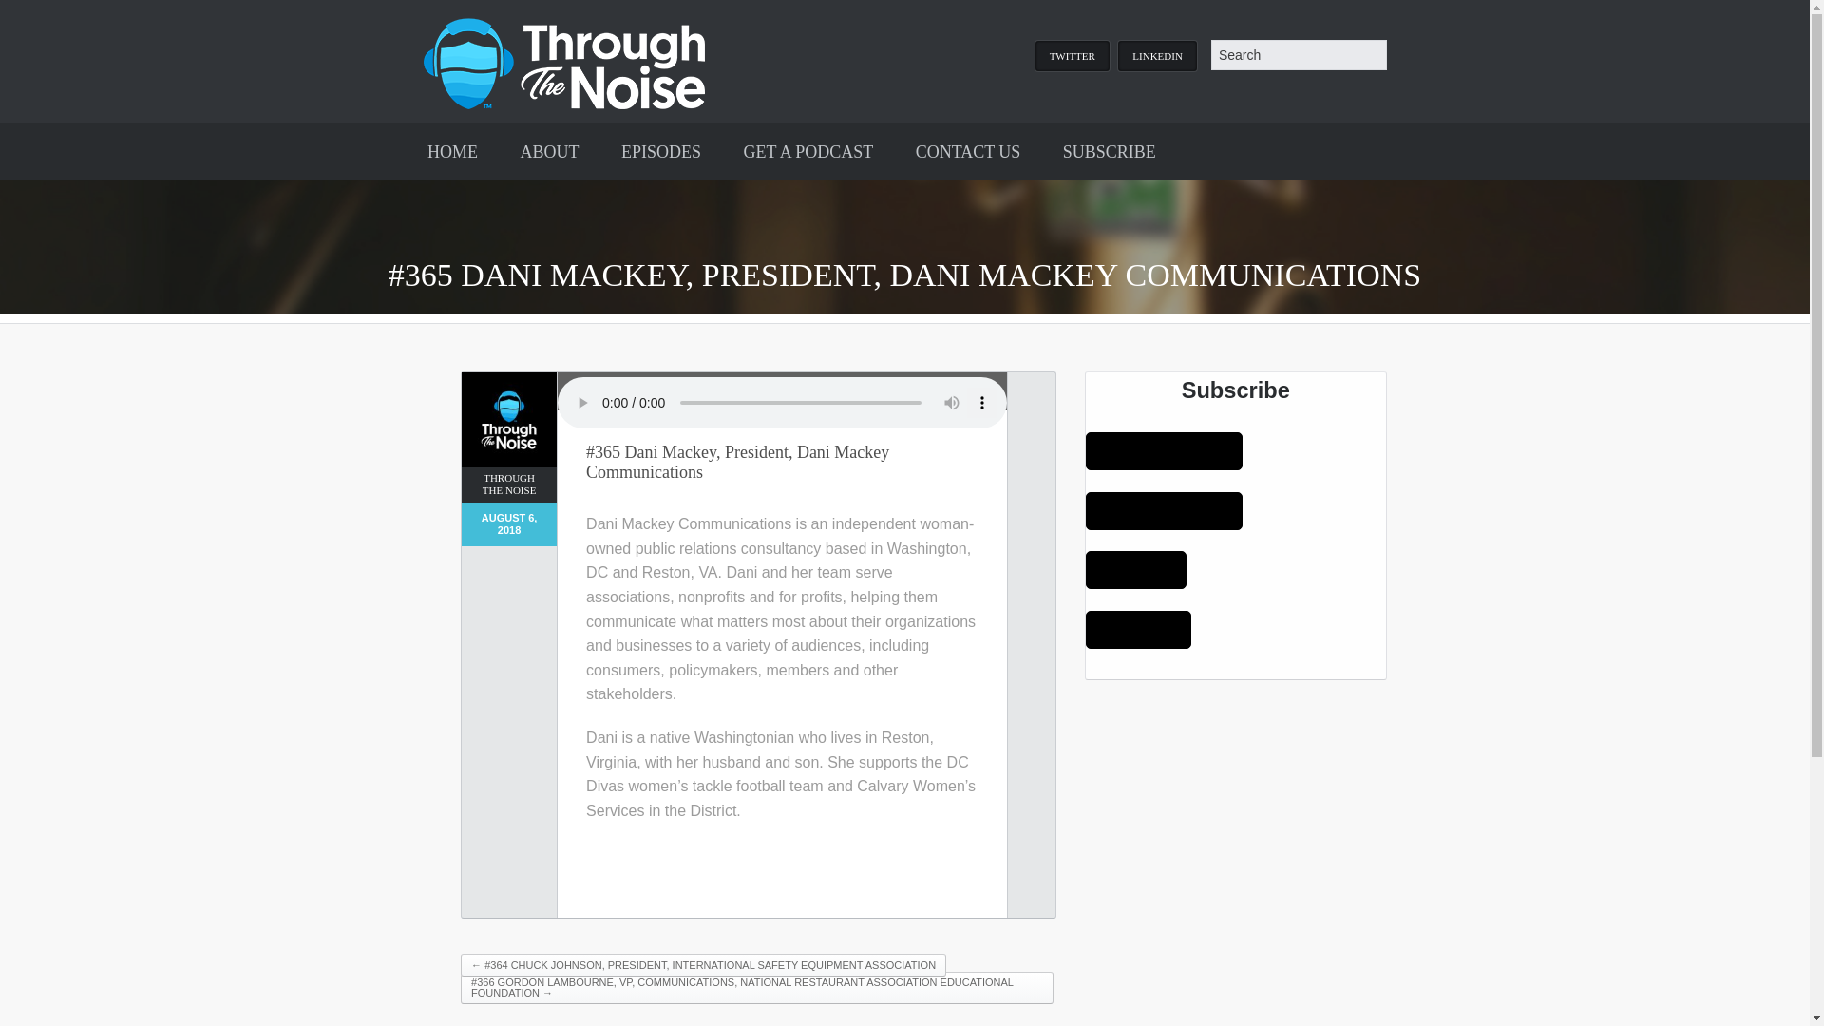 The width and height of the screenshot is (1824, 1026). What do you see at coordinates (968, 152) in the screenshot?
I see `CONTACT US` at bounding box center [968, 152].